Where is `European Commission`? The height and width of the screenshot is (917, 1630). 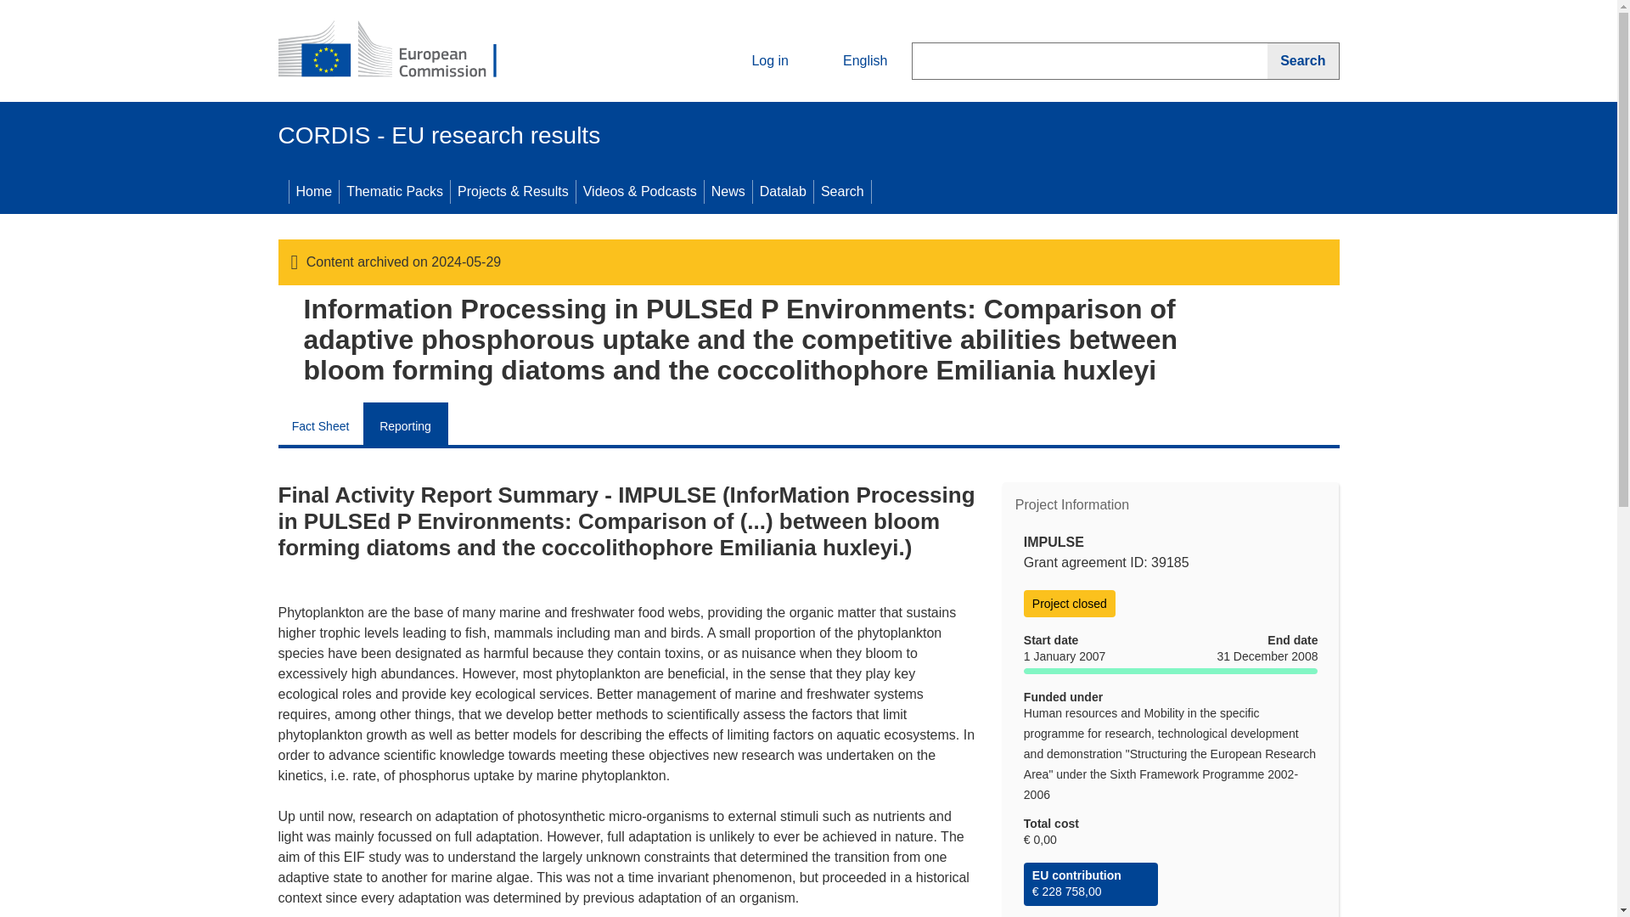 European Commission is located at coordinates (402, 51).